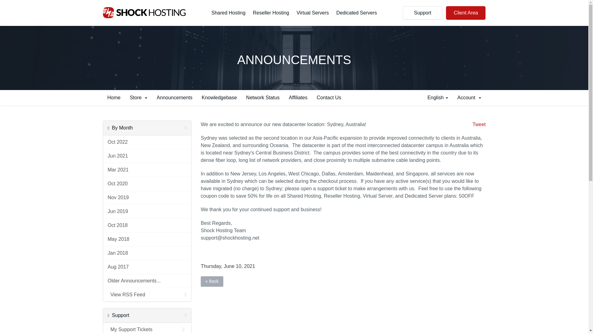  Describe the element at coordinates (229, 13) in the screenshot. I see `Shared Hosting` at that location.